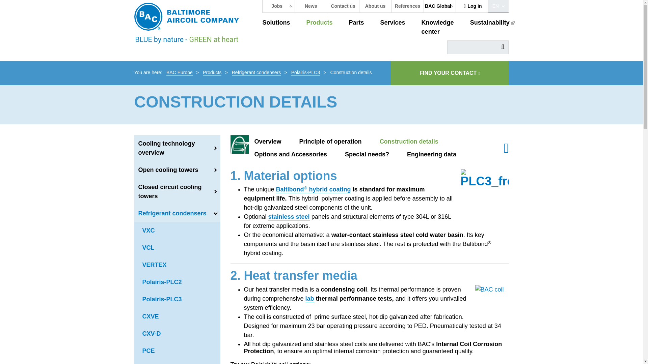  I want to click on Knowledge centre, so click(438, 27).